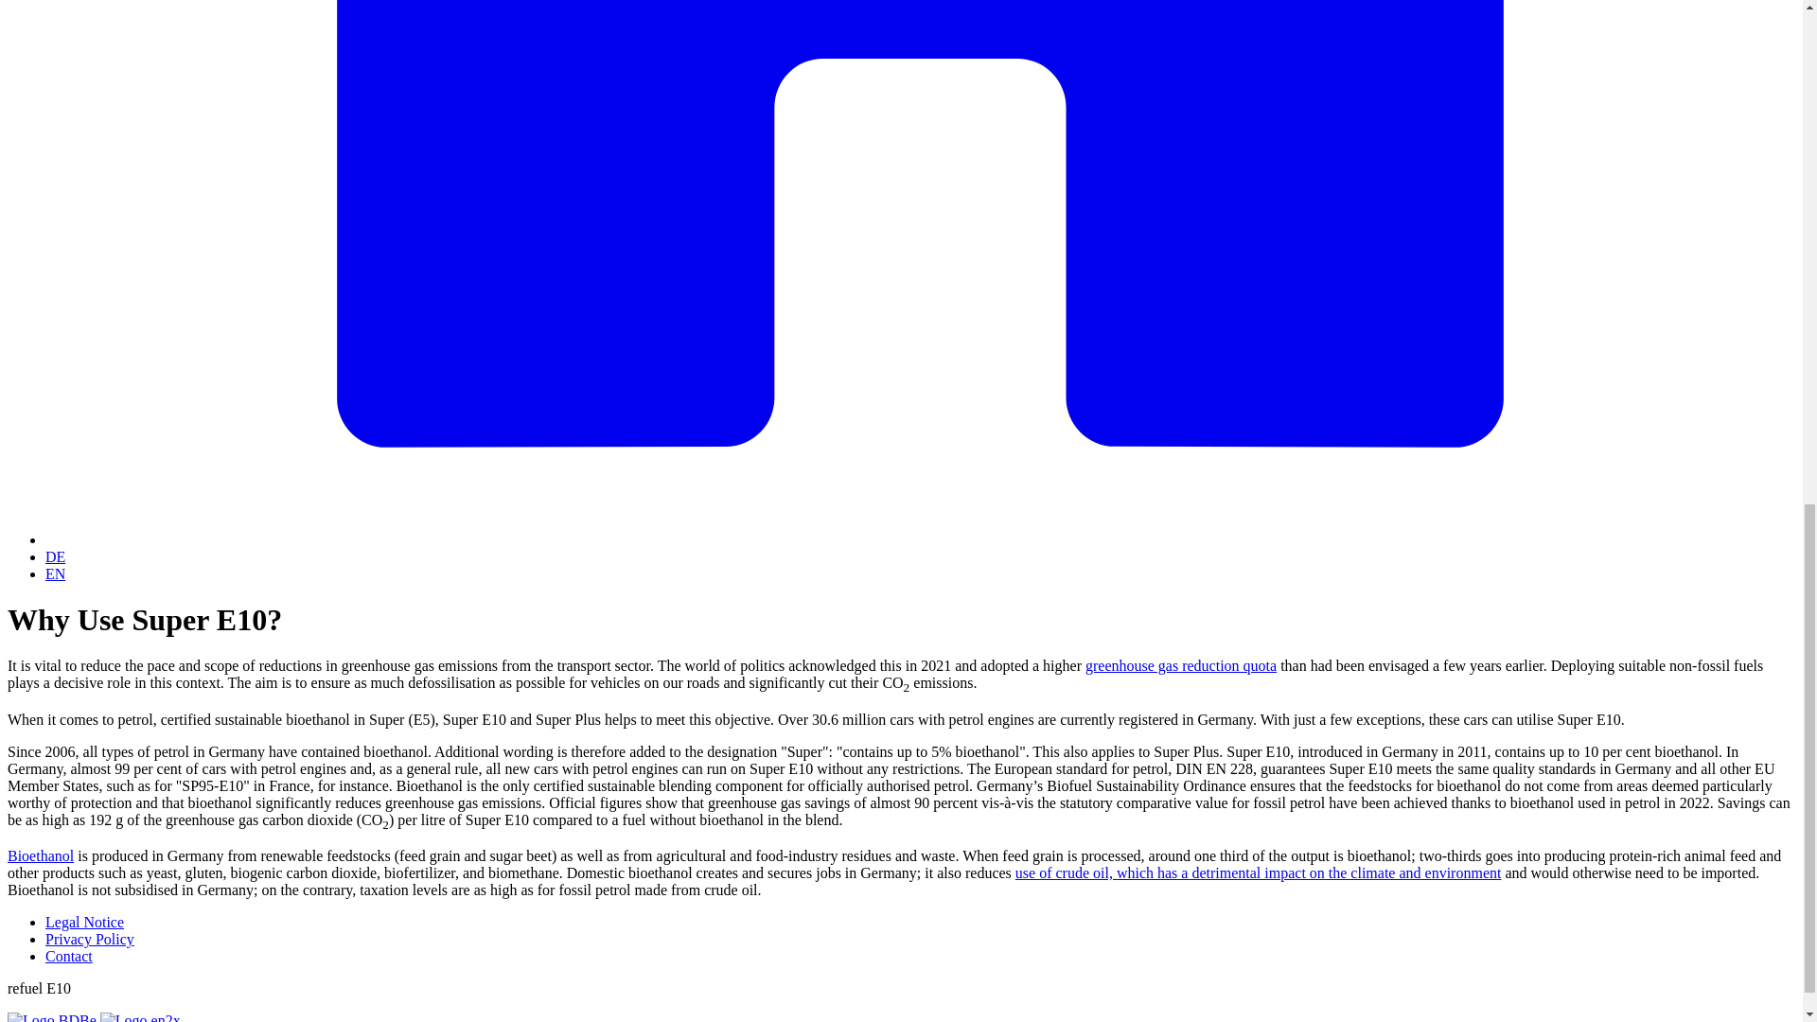  I want to click on EN, so click(55, 573).